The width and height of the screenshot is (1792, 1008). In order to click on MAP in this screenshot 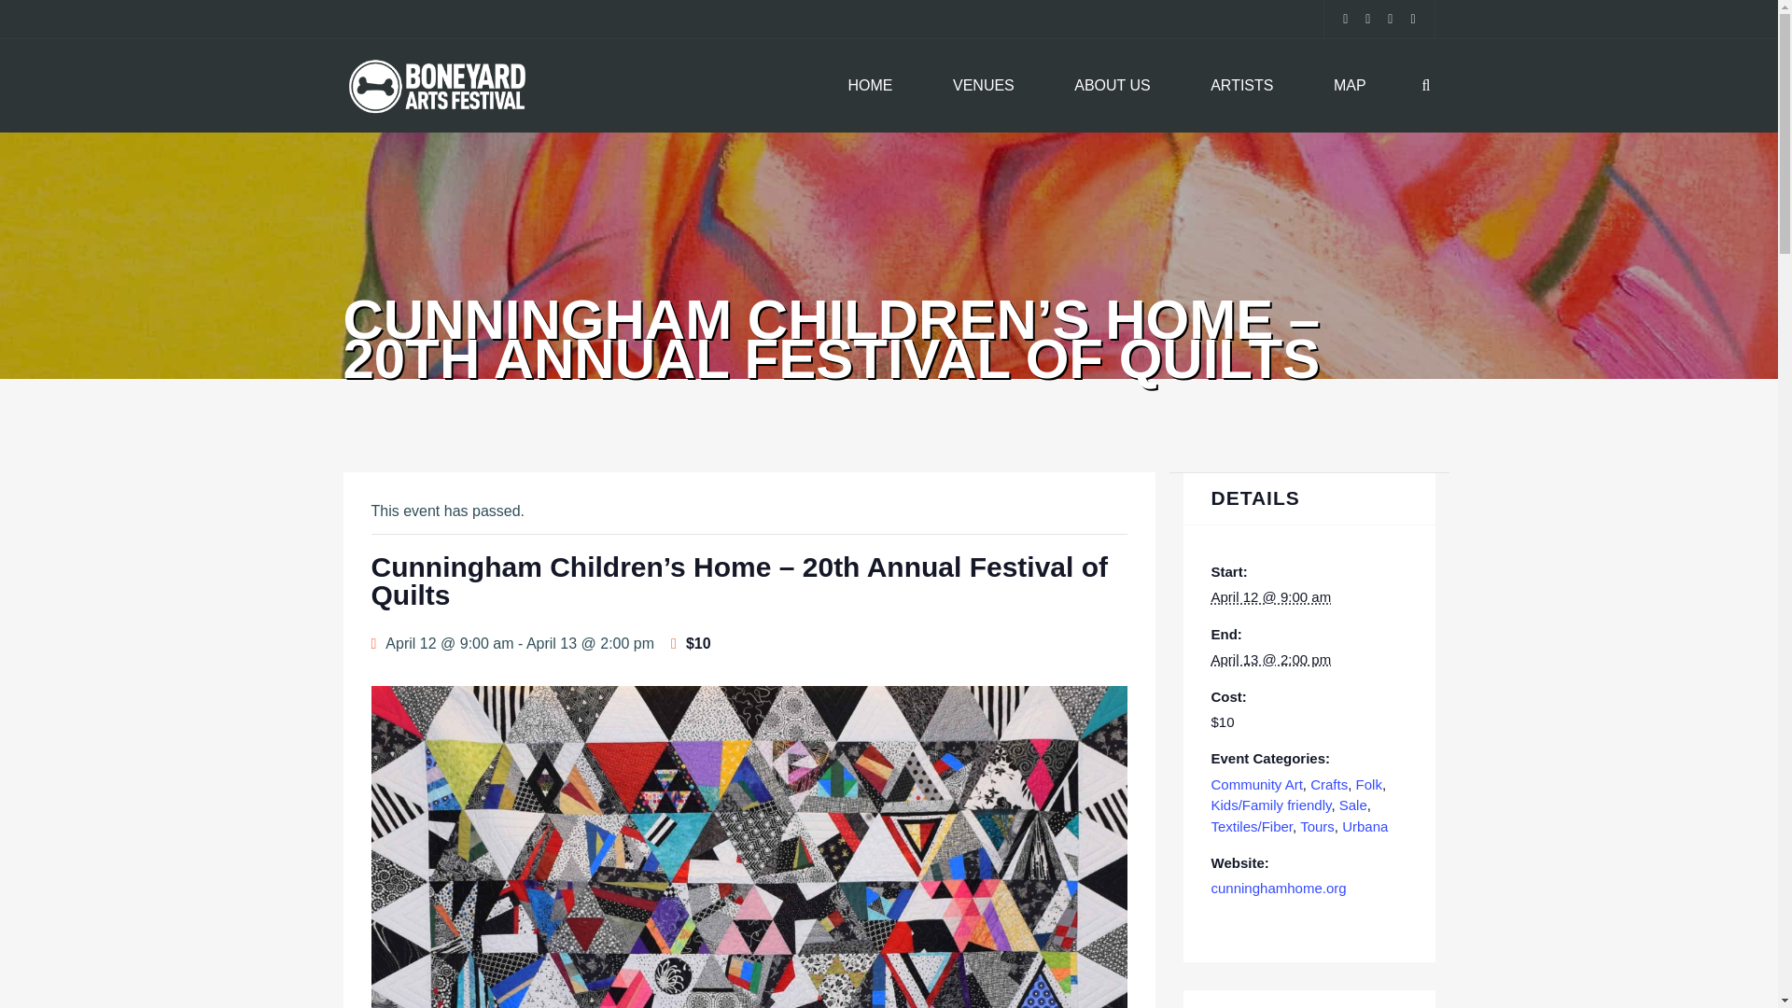, I will do `click(1350, 86)`.